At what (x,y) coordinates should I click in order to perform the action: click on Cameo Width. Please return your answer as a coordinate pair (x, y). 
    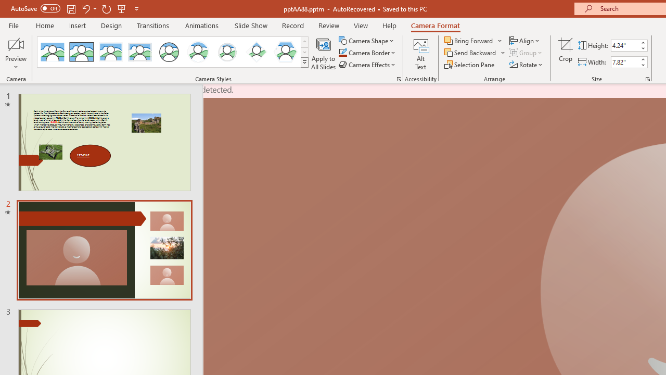
    Looking at the image, I should click on (625, 62).